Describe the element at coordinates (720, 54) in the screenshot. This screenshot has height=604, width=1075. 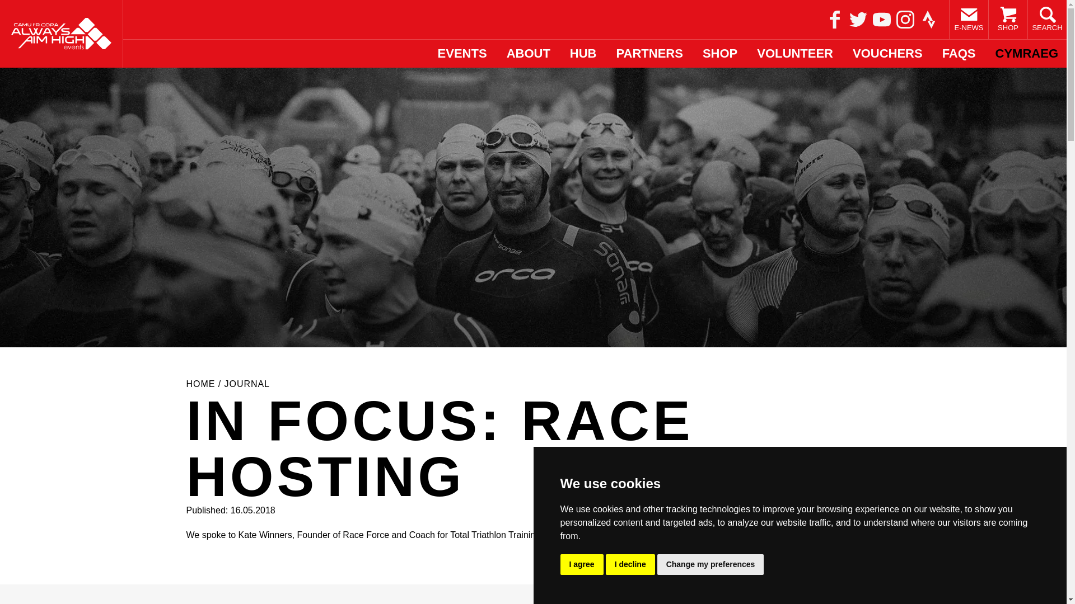
I see `SHOP` at that location.